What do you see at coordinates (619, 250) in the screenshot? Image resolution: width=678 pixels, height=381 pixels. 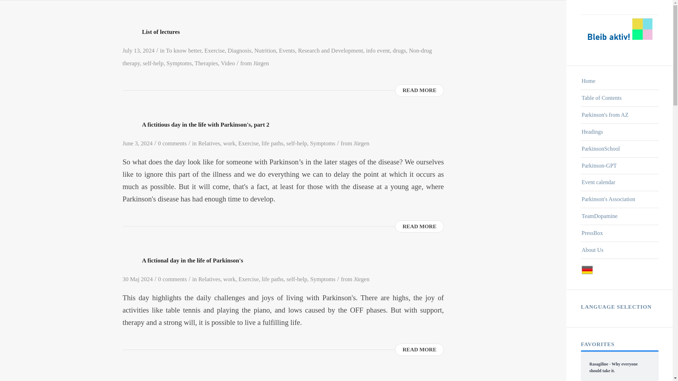 I see `About Us` at bounding box center [619, 250].